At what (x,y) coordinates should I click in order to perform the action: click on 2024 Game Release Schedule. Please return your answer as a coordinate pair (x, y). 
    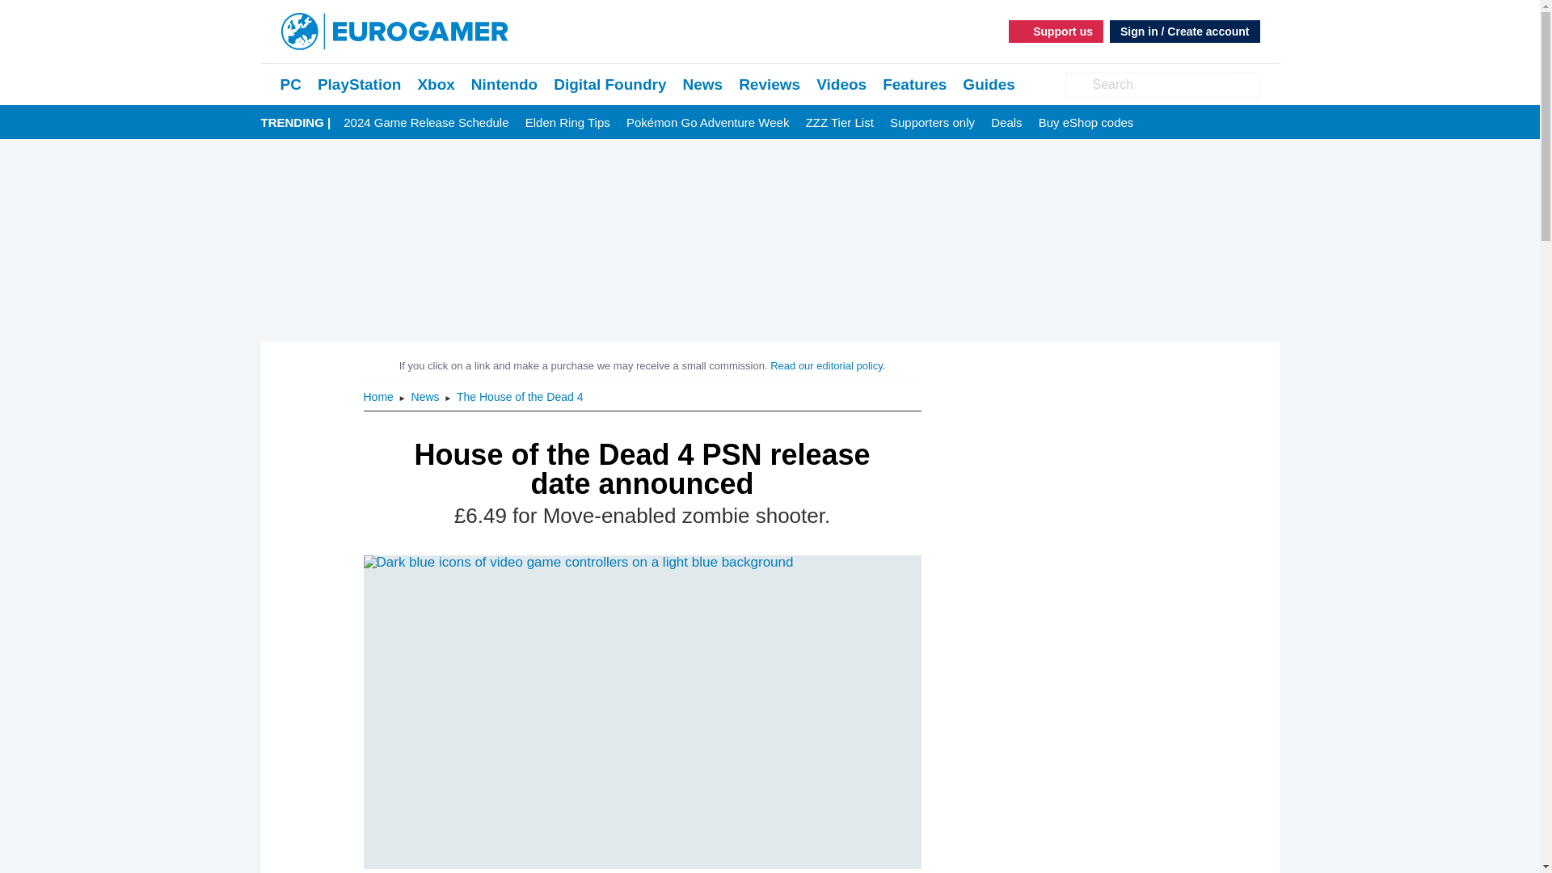
    Looking at the image, I should click on (425, 123).